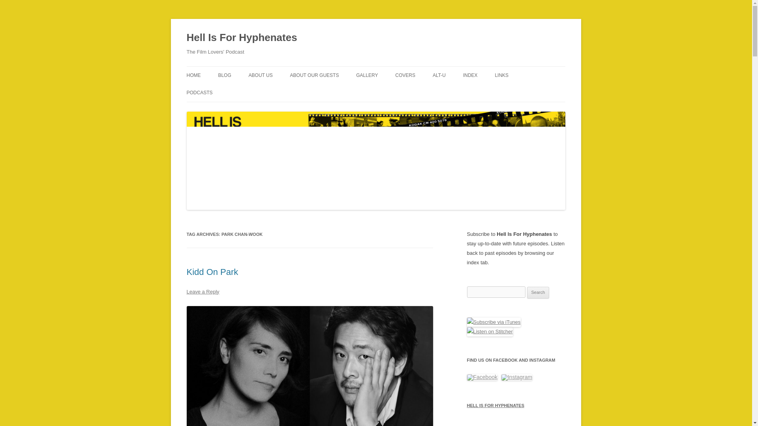 This screenshot has height=426, width=758. I want to click on Kidd On Park, so click(212, 272).